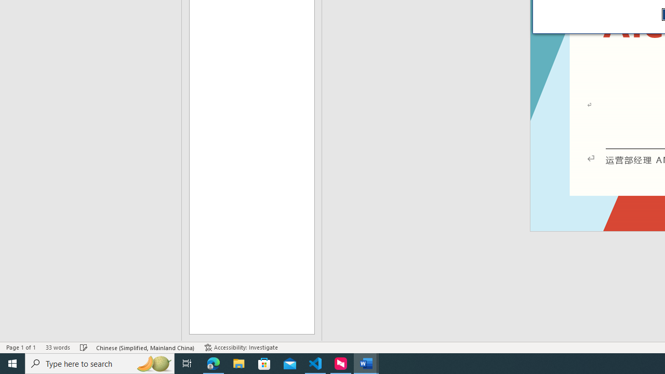  What do you see at coordinates (100, 364) in the screenshot?
I see `Type here to search` at bounding box center [100, 364].